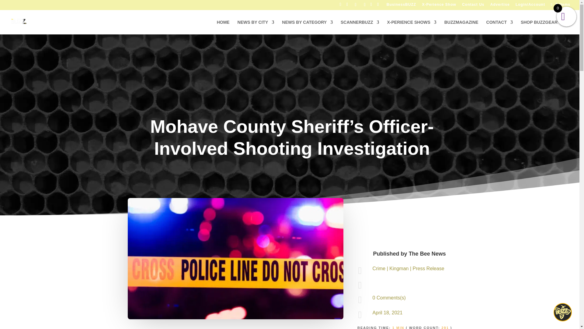 The height and width of the screenshot is (329, 584). What do you see at coordinates (223, 27) in the screenshot?
I see `HOME` at bounding box center [223, 27].